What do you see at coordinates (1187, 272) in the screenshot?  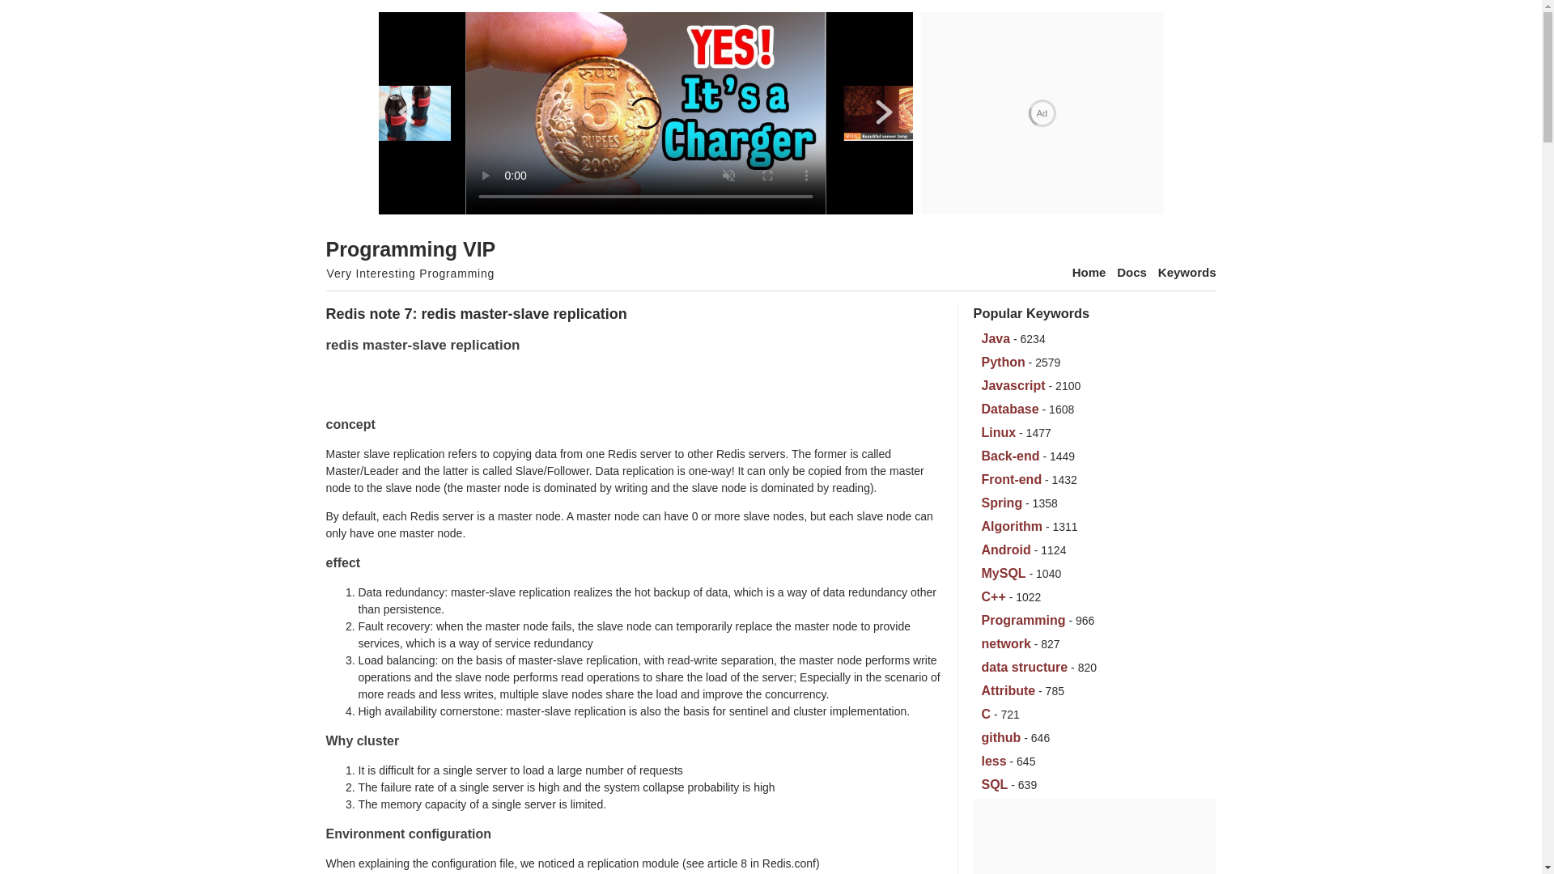 I see `Keywords` at bounding box center [1187, 272].